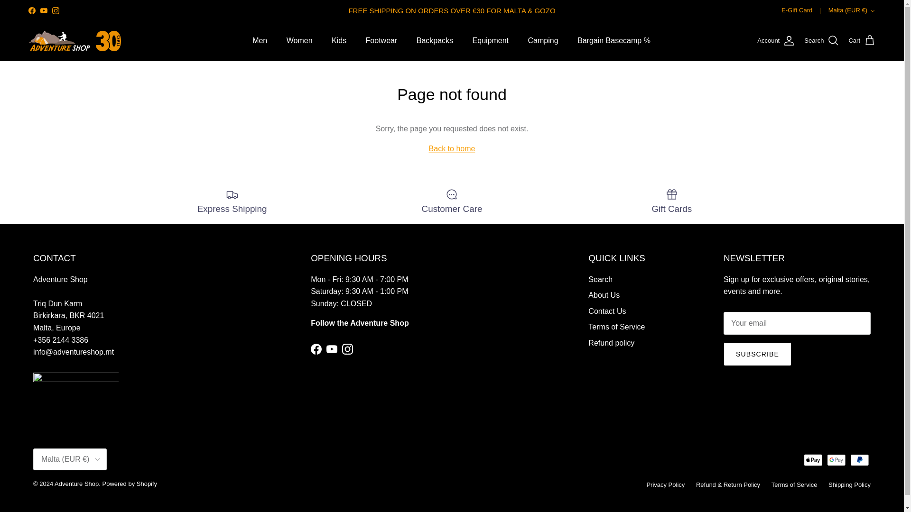  Describe the element at coordinates (55, 10) in the screenshot. I see `Adventure Shop on Instagram` at that location.